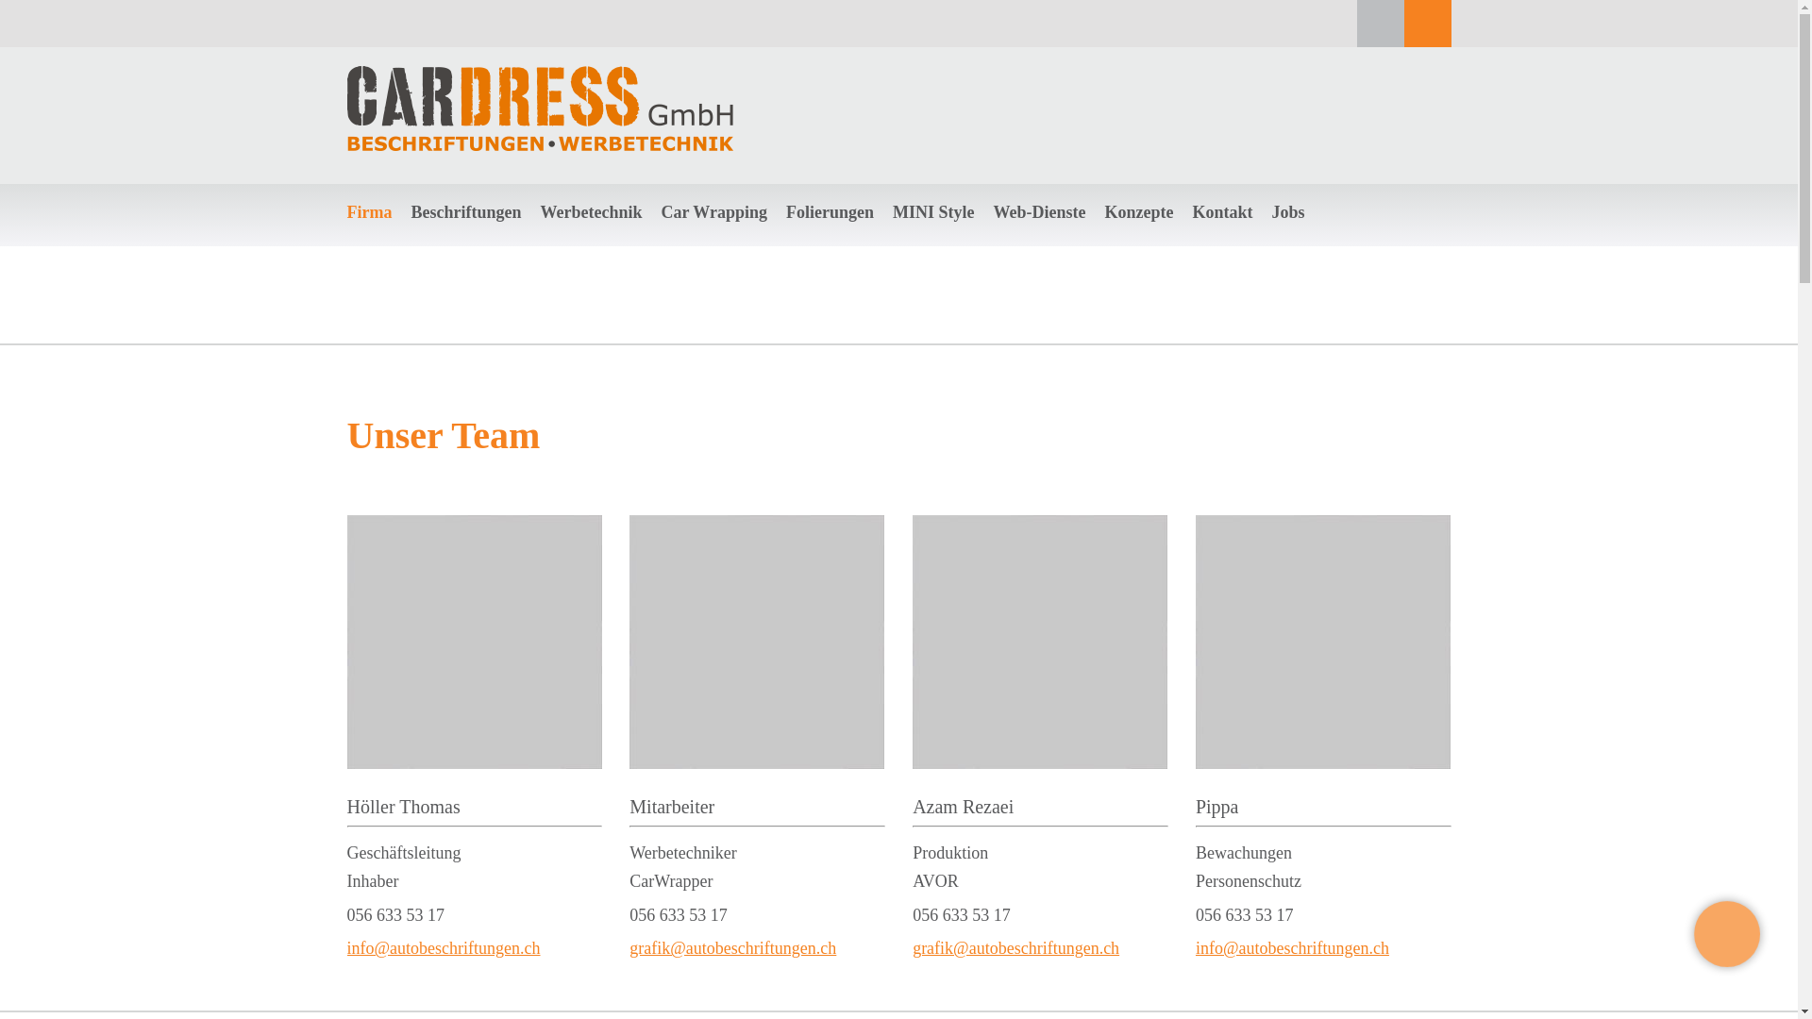  What do you see at coordinates (444, 948) in the screenshot?
I see `info@autobeschriftungen.ch` at bounding box center [444, 948].